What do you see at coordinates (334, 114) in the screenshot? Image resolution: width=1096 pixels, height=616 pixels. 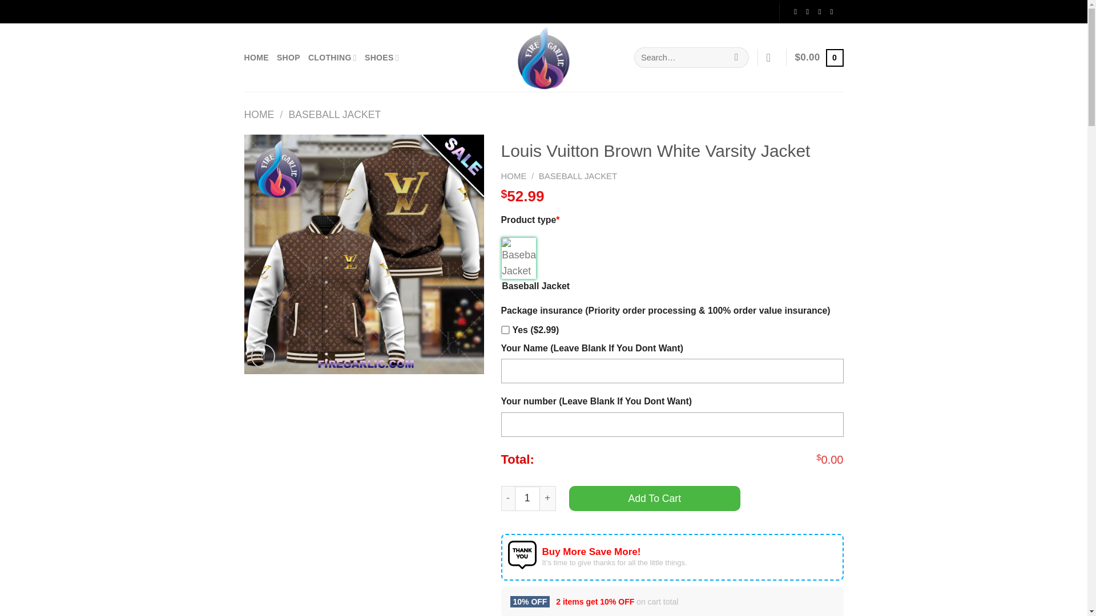 I see `BASEBALL JACKET` at bounding box center [334, 114].